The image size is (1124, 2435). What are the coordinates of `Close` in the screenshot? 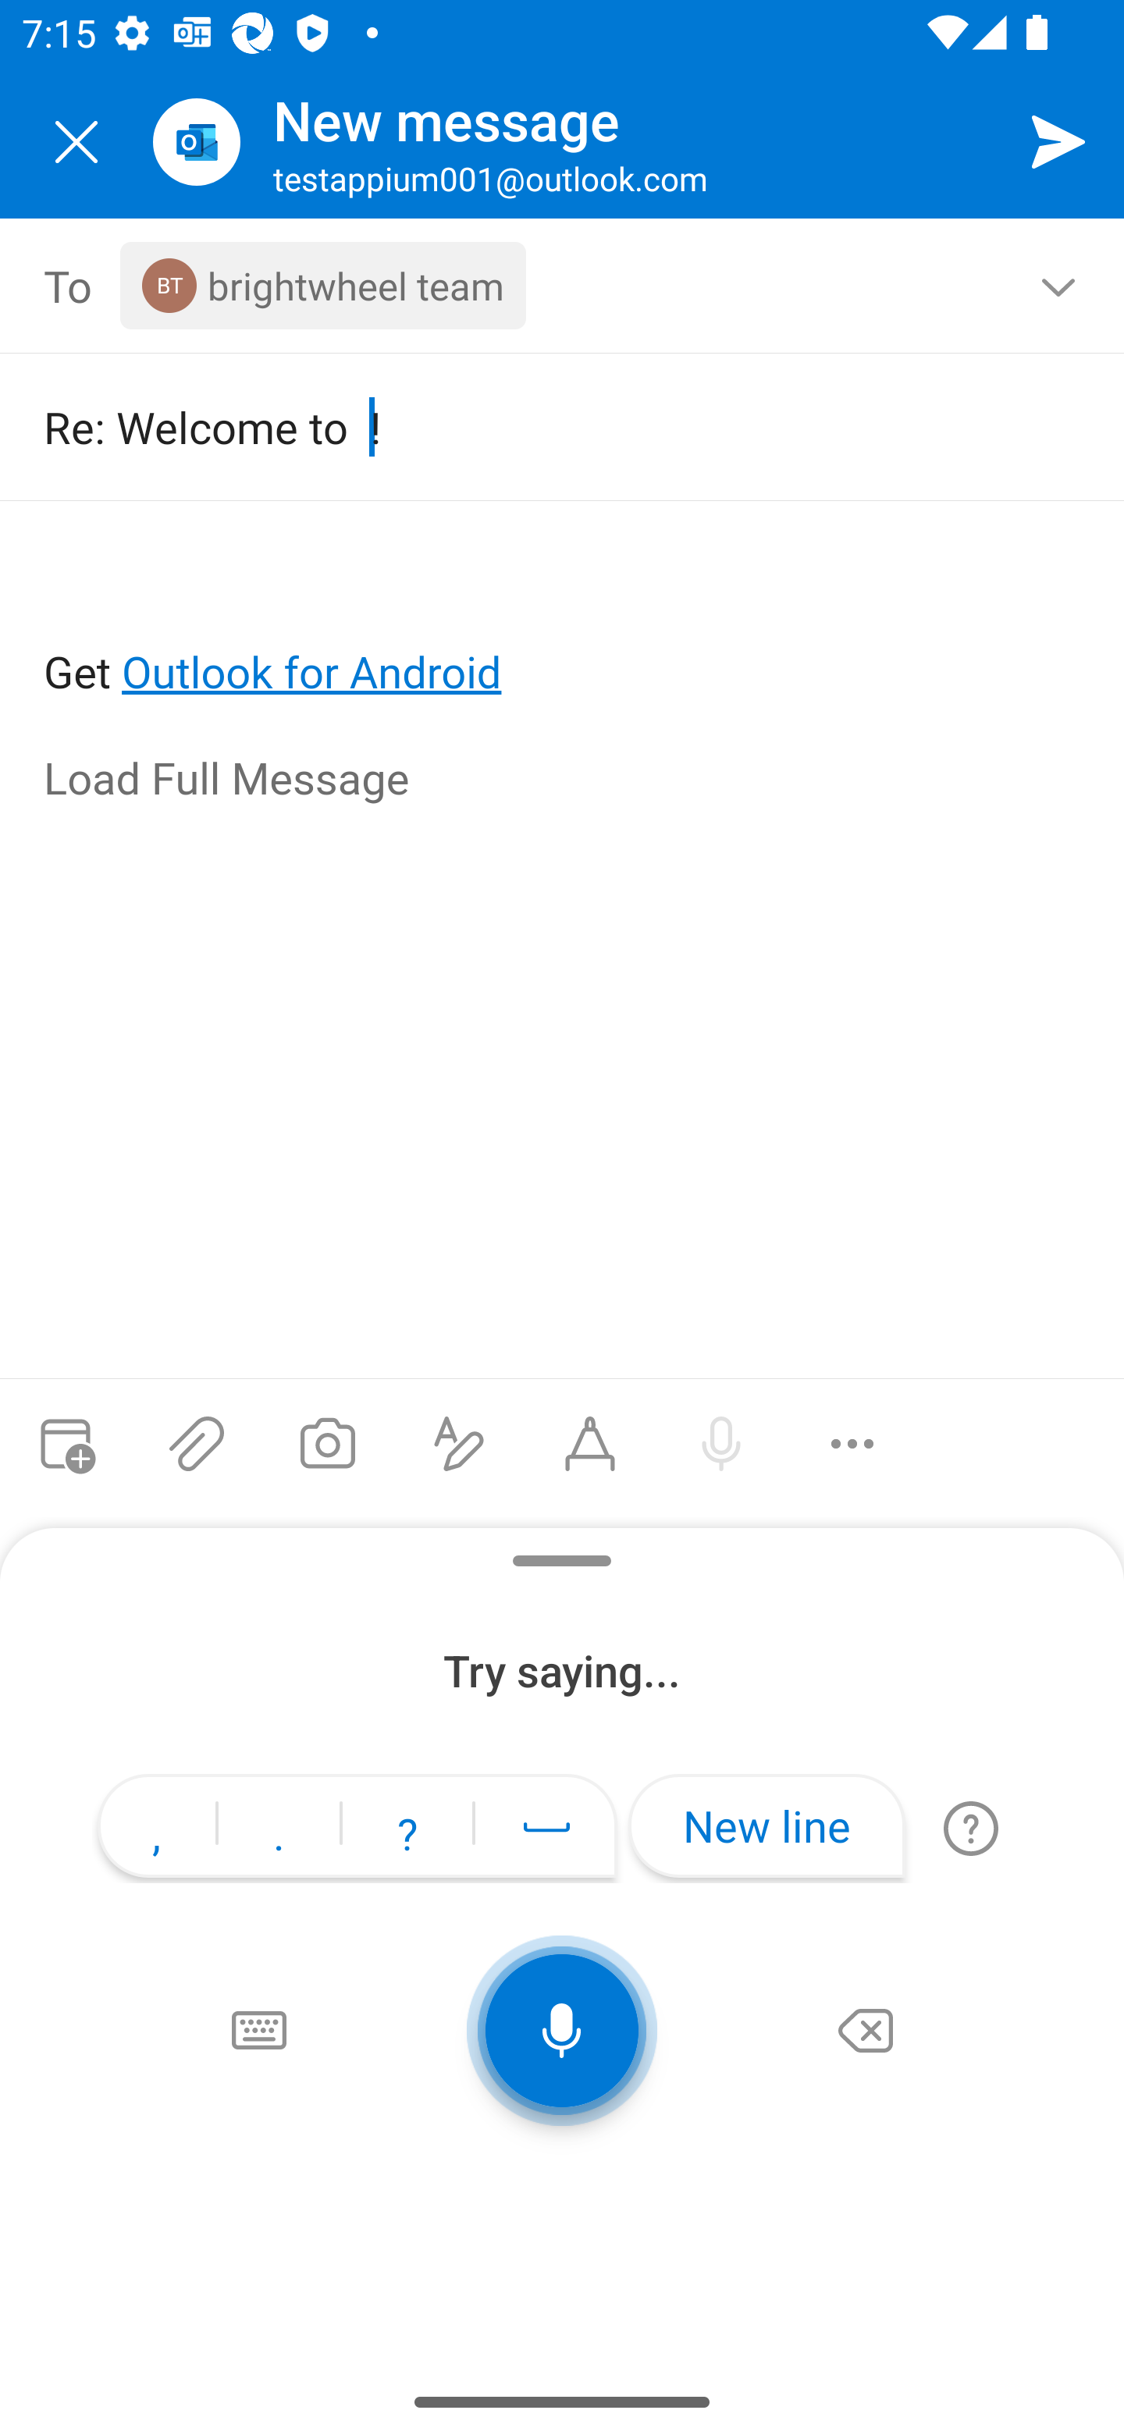 It's located at (76, 142).